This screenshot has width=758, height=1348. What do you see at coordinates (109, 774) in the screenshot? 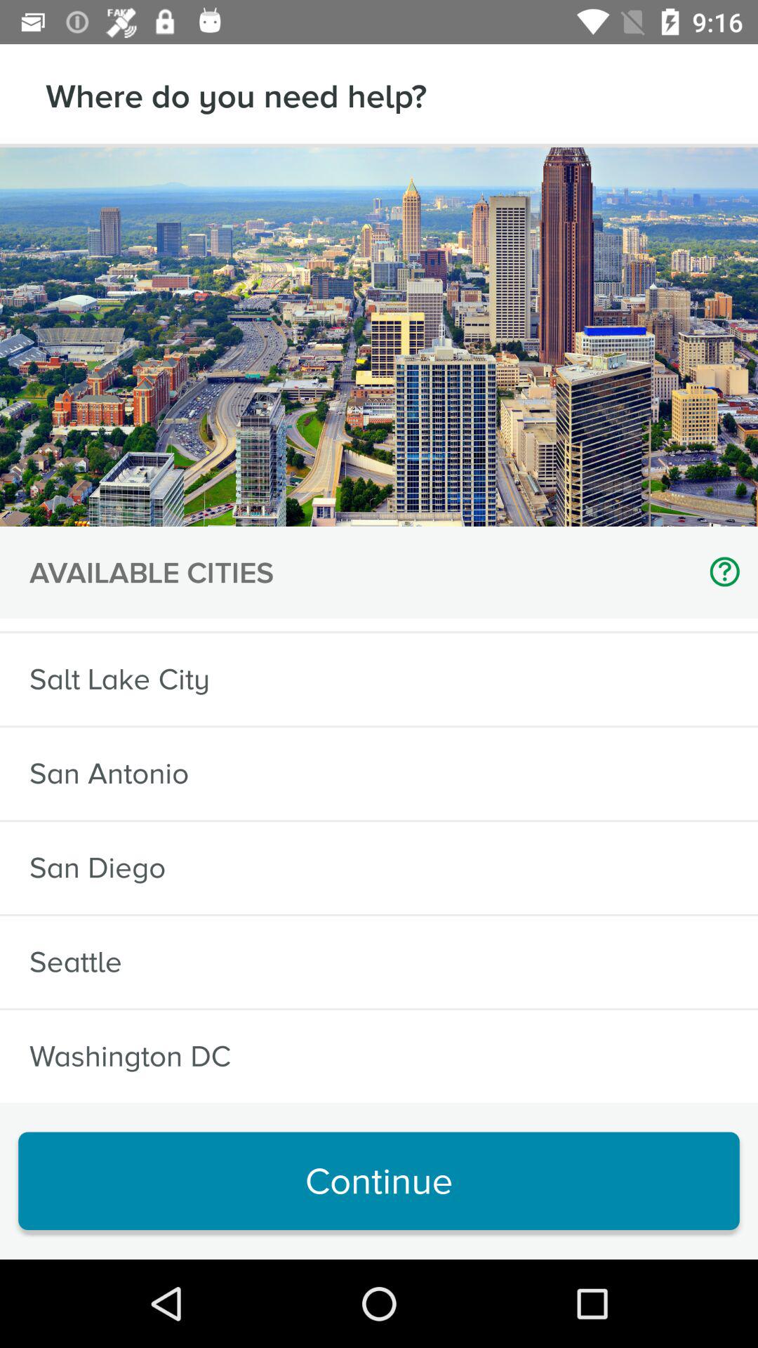
I see `turn on the item below the salt lake city item` at bounding box center [109, 774].